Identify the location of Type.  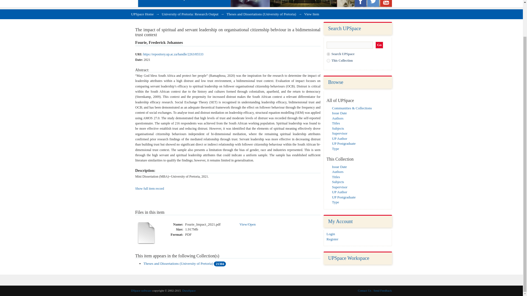
(335, 148).